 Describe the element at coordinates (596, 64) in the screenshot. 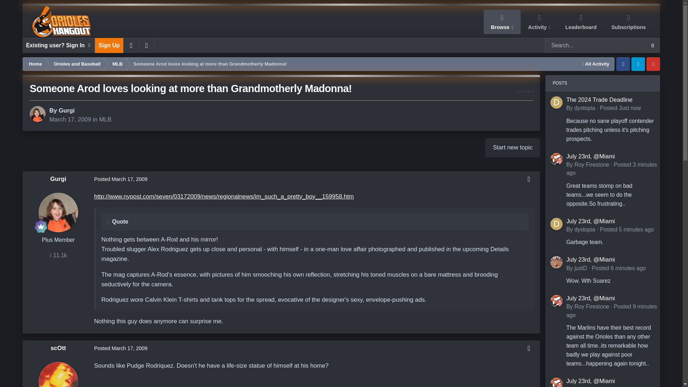

I see `All Activity` at that location.